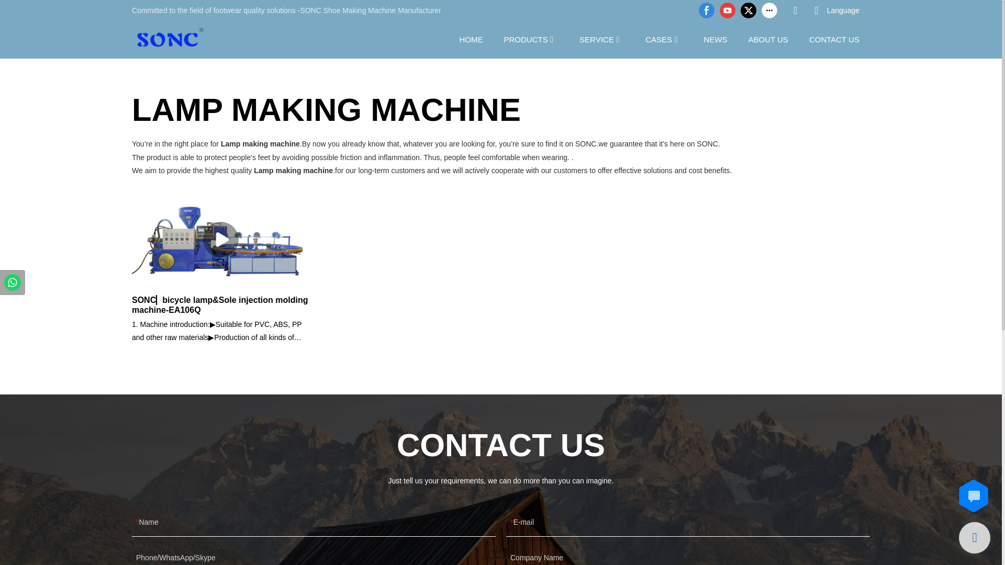 The height and width of the screenshot is (565, 1005). I want to click on youtube, so click(728, 10).